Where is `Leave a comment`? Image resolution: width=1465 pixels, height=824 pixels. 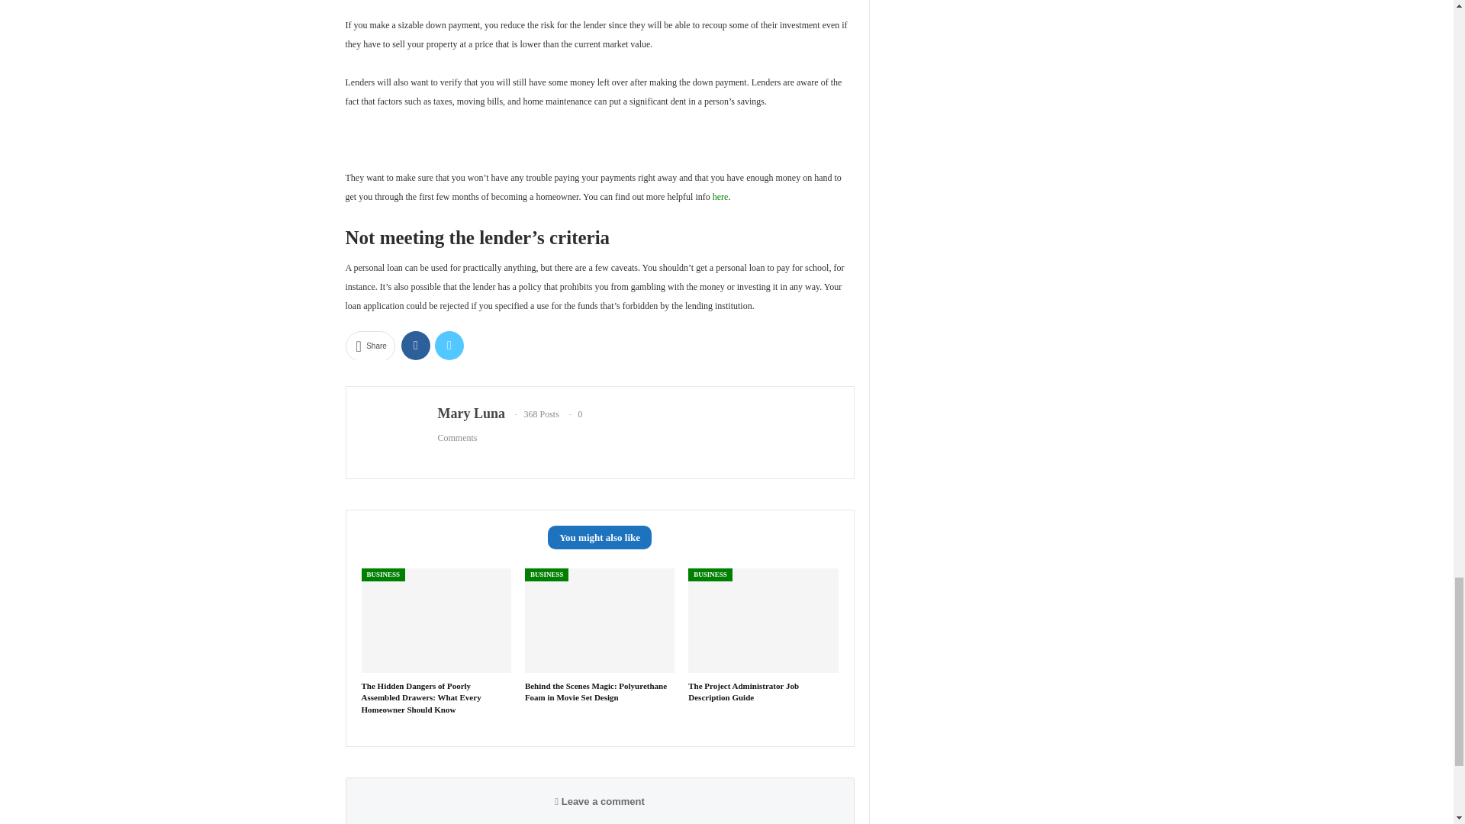 Leave a comment is located at coordinates (600, 801).